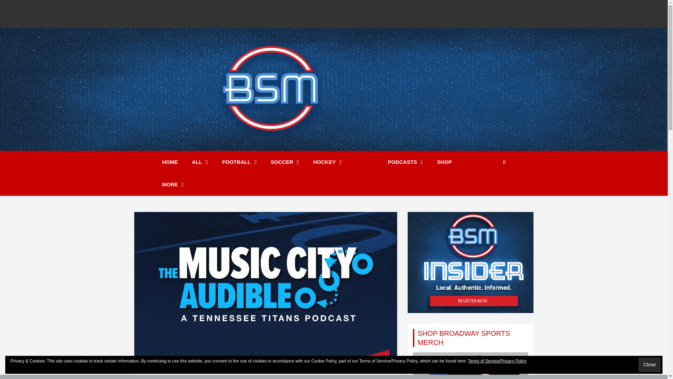  Describe the element at coordinates (200, 162) in the screenshot. I see `ALL` at that location.